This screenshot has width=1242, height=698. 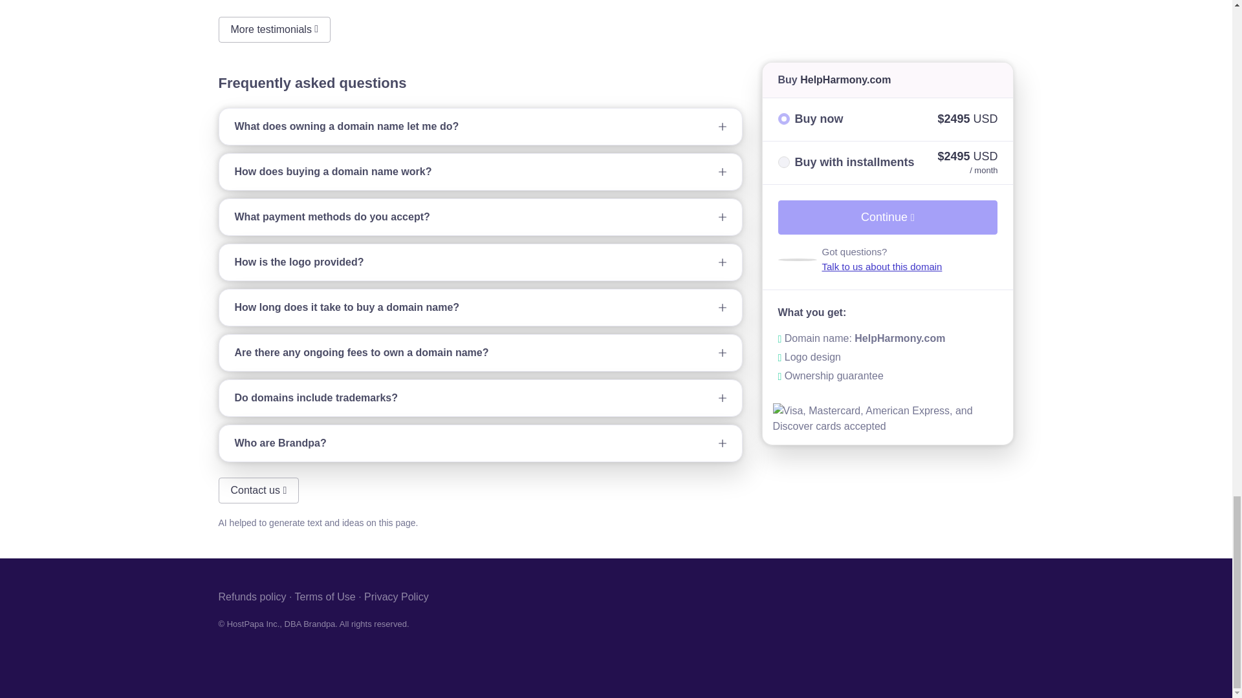 I want to click on Refunds policy, so click(x=252, y=597).